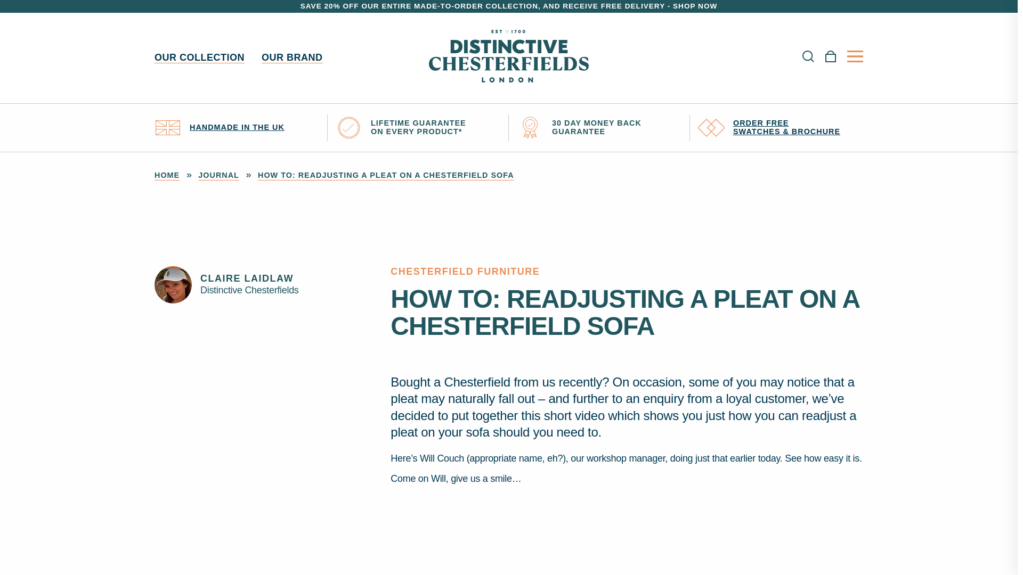 The height and width of the screenshot is (575, 1023). What do you see at coordinates (855, 56) in the screenshot?
I see `Menu` at bounding box center [855, 56].